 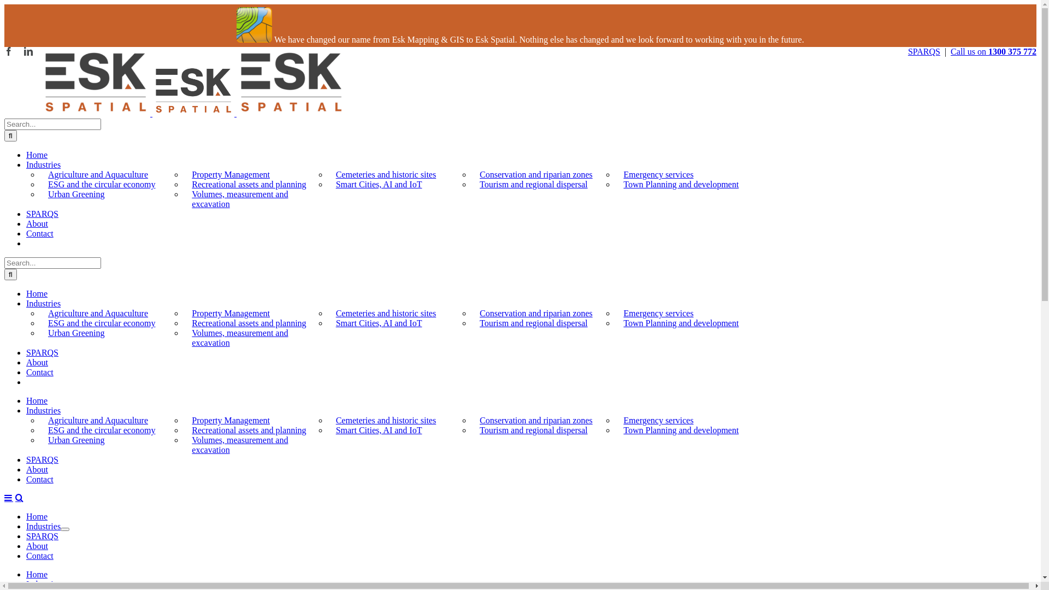 I want to click on Cemeteries and historic sites, so click(x=386, y=421).